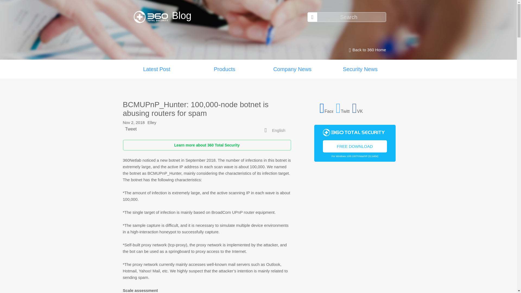 This screenshot has width=521, height=293. I want to click on Latest Post, so click(156, 69).